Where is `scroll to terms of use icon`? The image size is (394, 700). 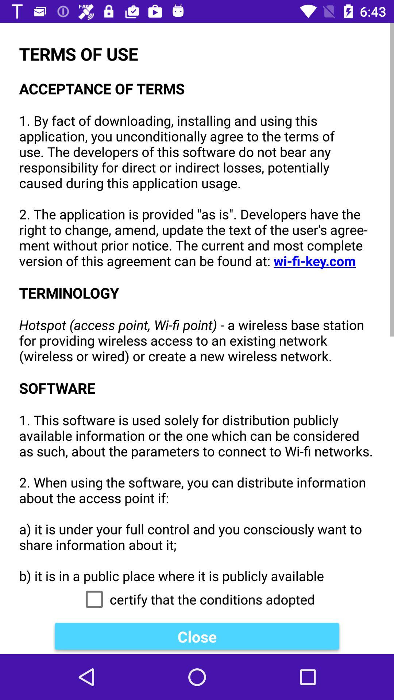
scroll to terms of use icon is located at coordinates (197, 303).